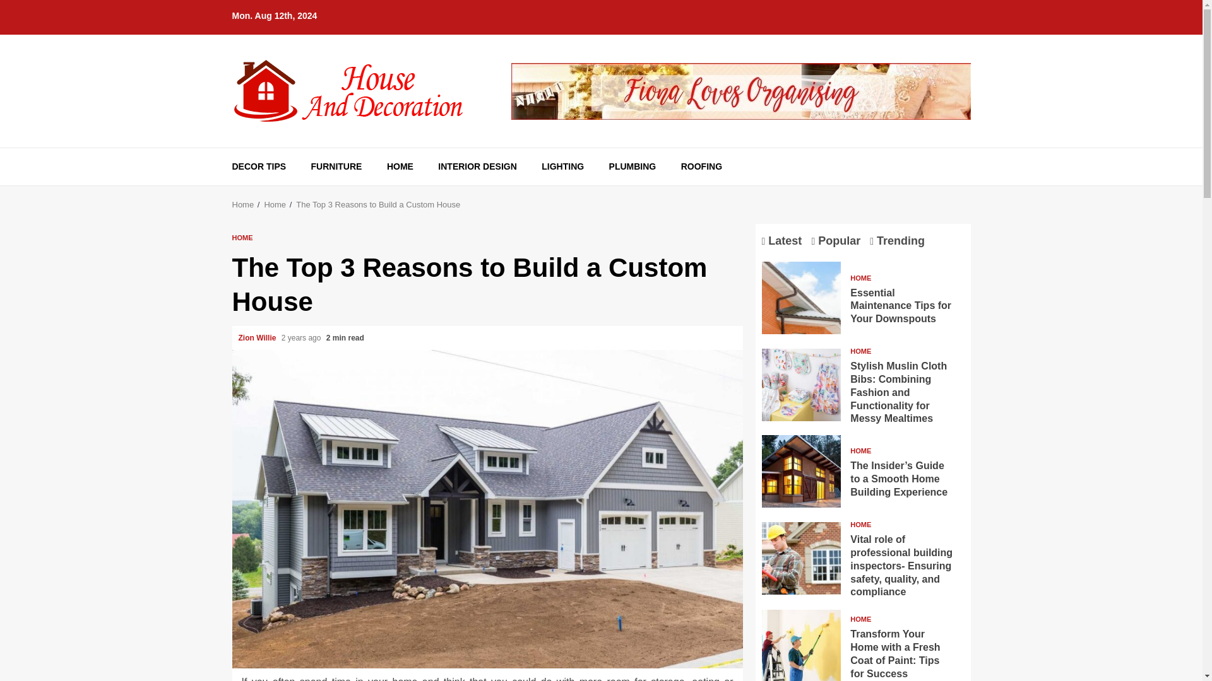  What do you see at coordinates (275, 204) in the screenshot?
I see `Home` at bounding box center [275, 204].